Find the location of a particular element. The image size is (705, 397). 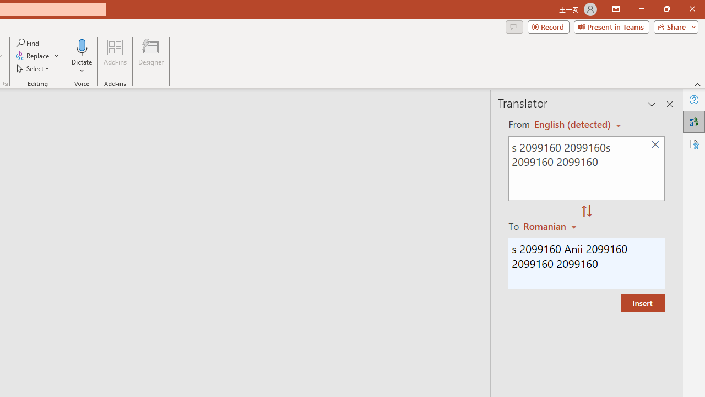

Format Object... is located at coordinates (6, 84).